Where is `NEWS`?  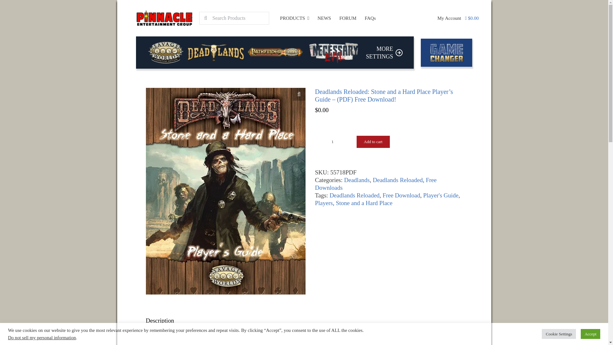
NEWS is located at coordinates (294, 18).